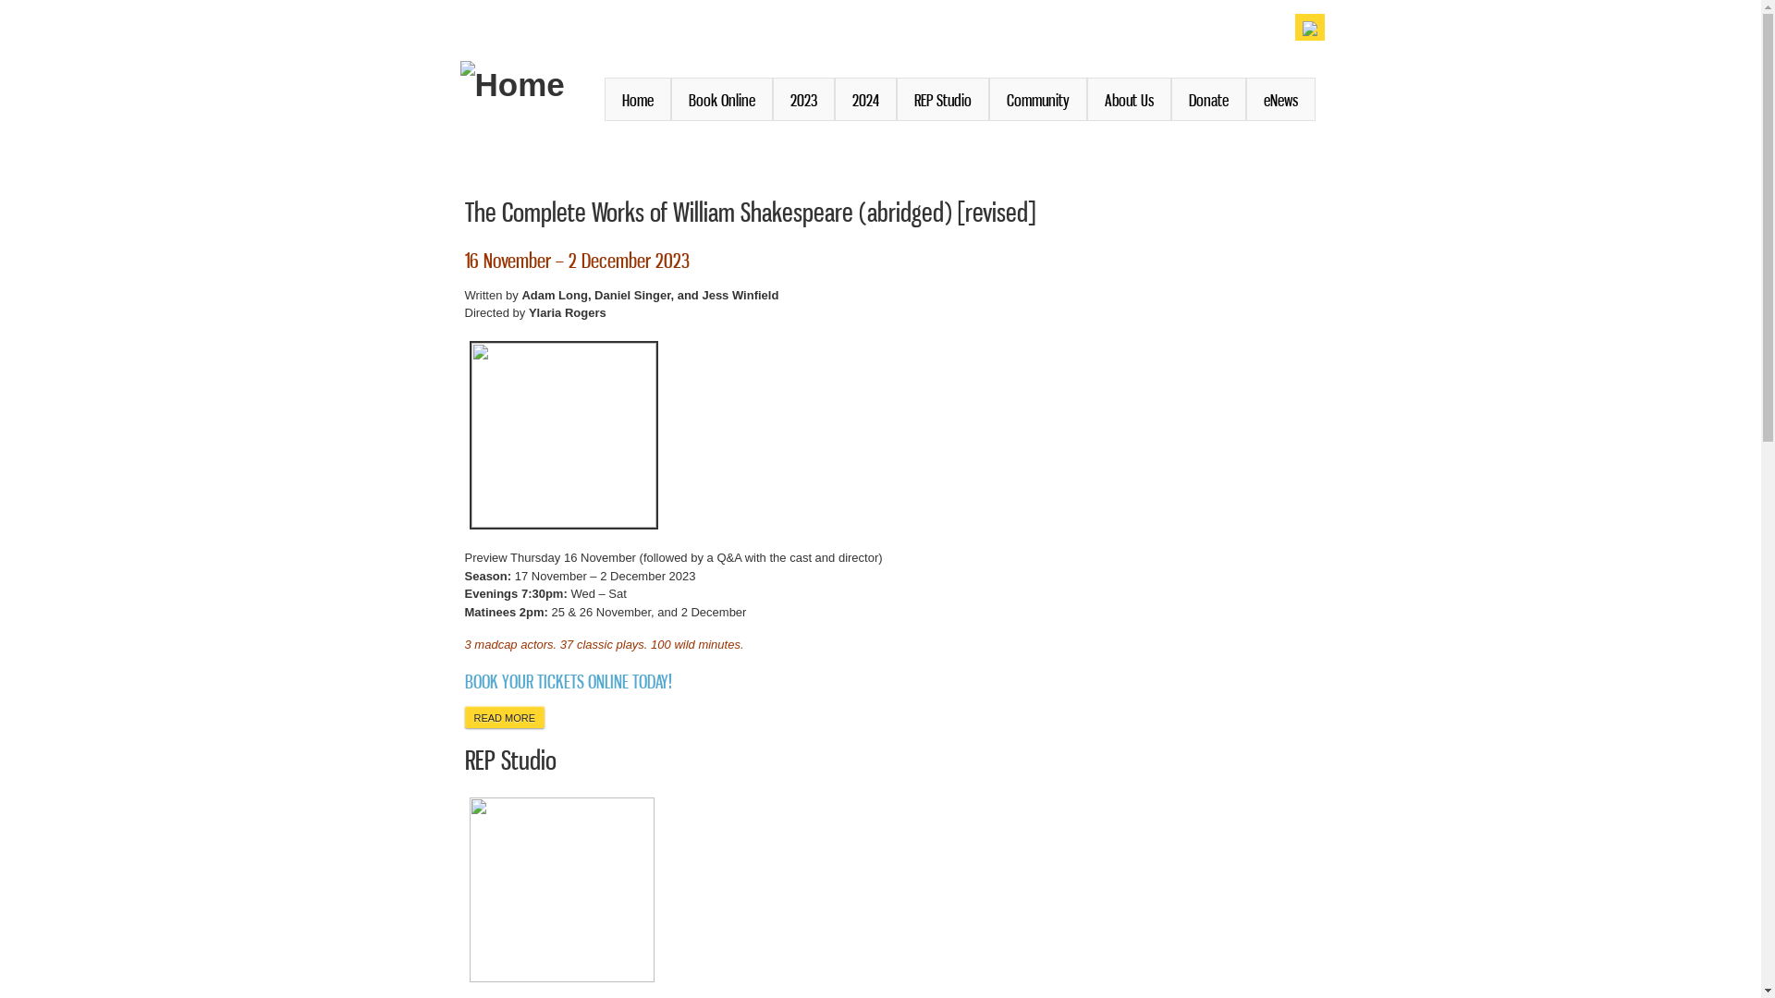 The image size is (1775, 998). I want to click on 2024, so click(864, 100).